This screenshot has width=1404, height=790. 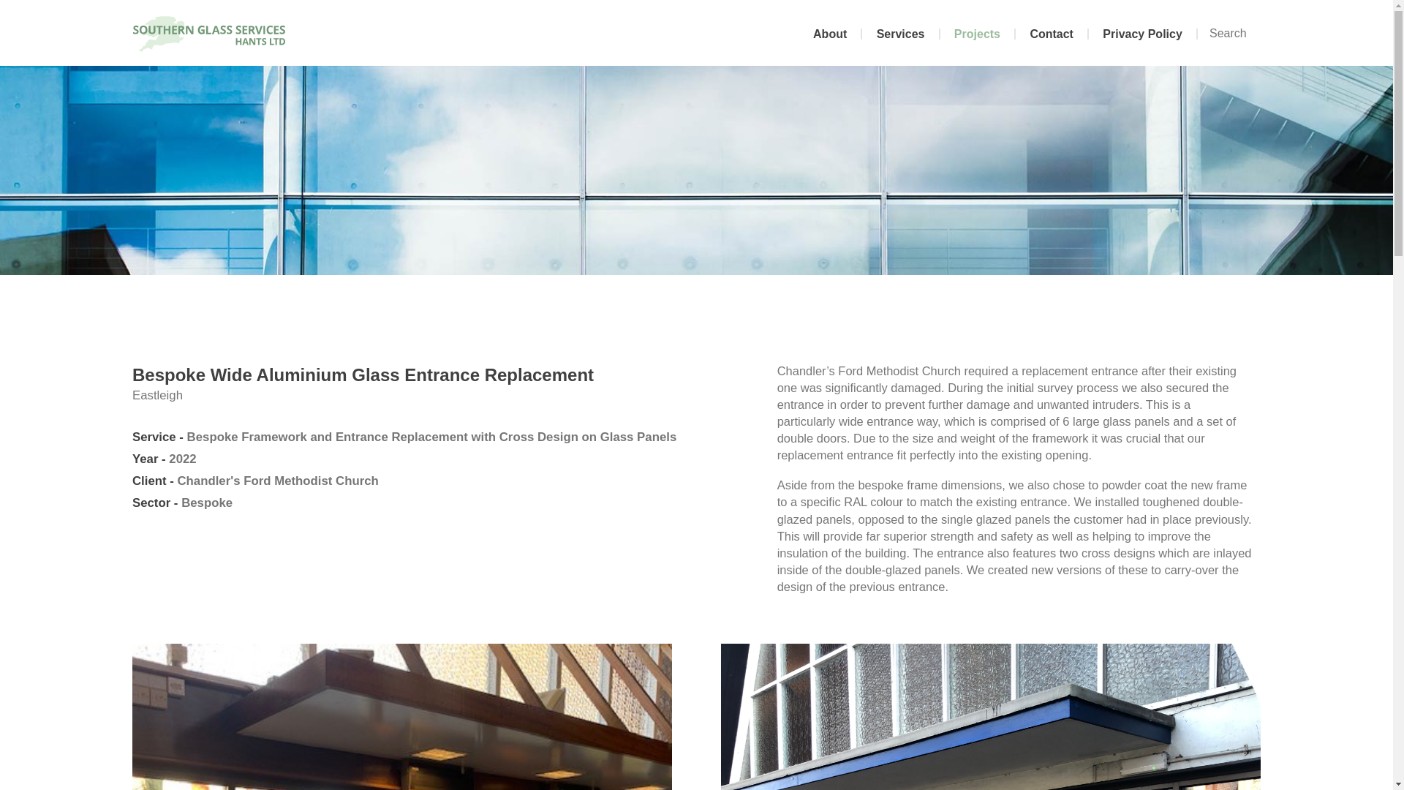 I want to click on Projects, so click(x=978, y=34).